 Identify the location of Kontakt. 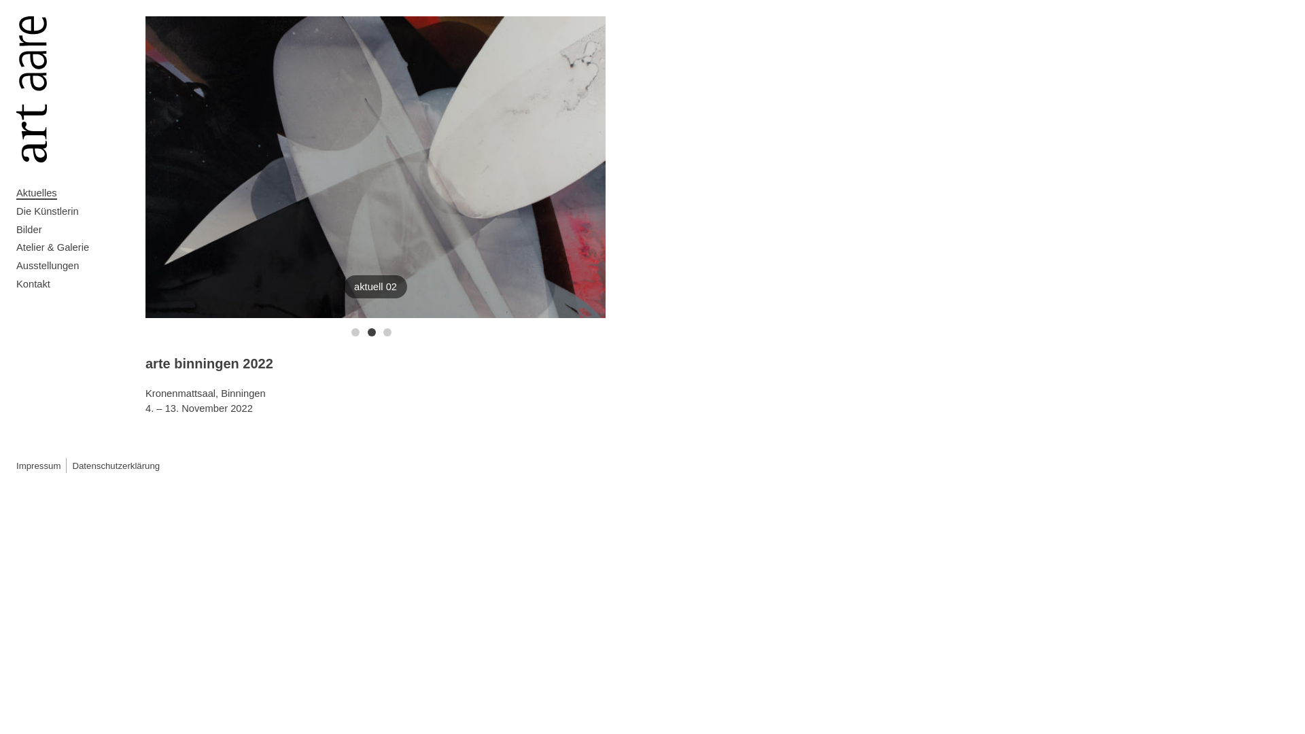
(74, 284).